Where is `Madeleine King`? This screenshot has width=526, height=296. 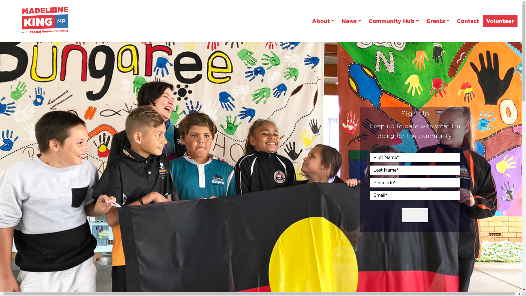 Madeleine King is located at coordinates (48, 20).